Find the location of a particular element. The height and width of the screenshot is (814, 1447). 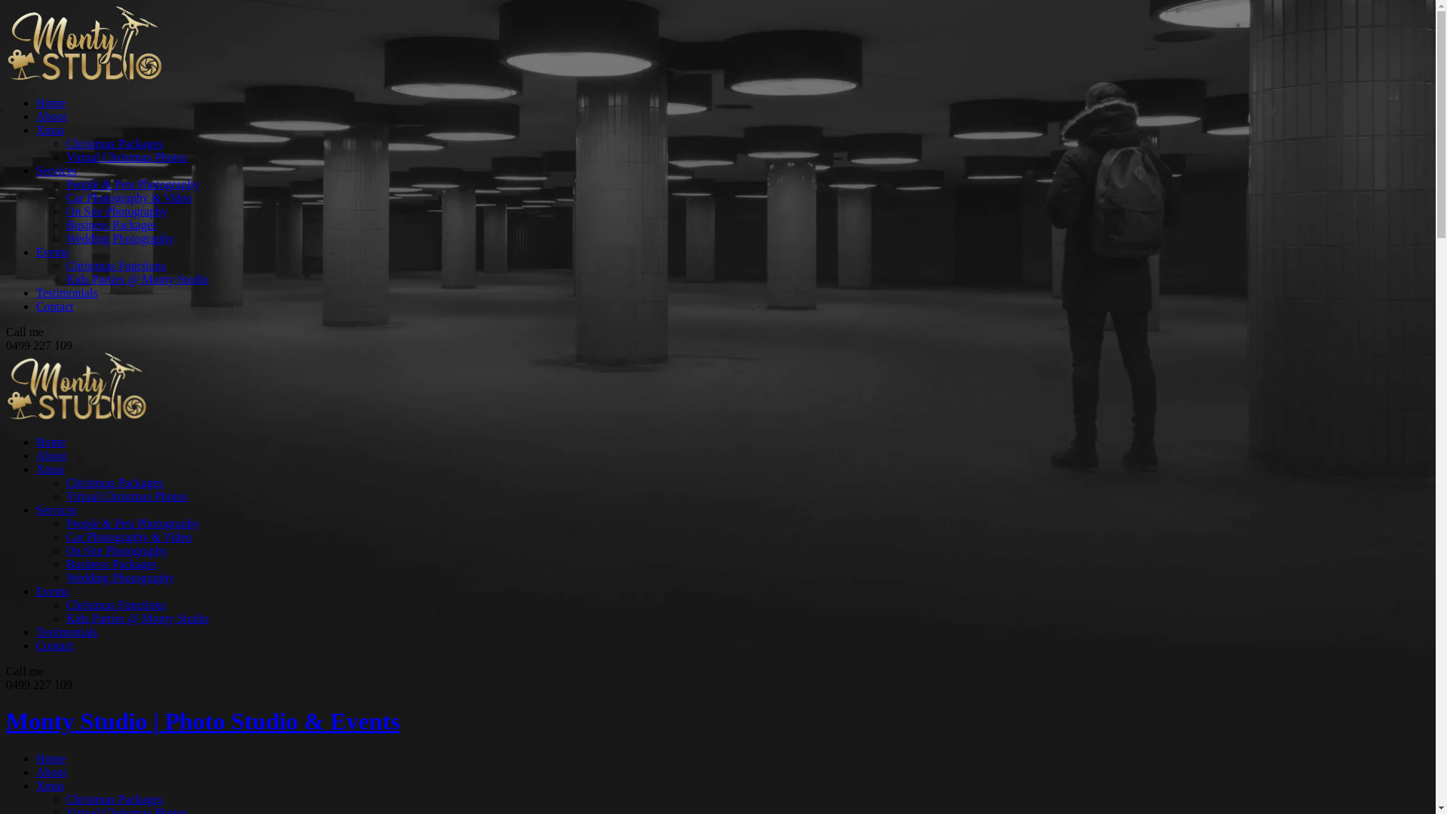

Wedding Photography is located at coordinates (121, 577).